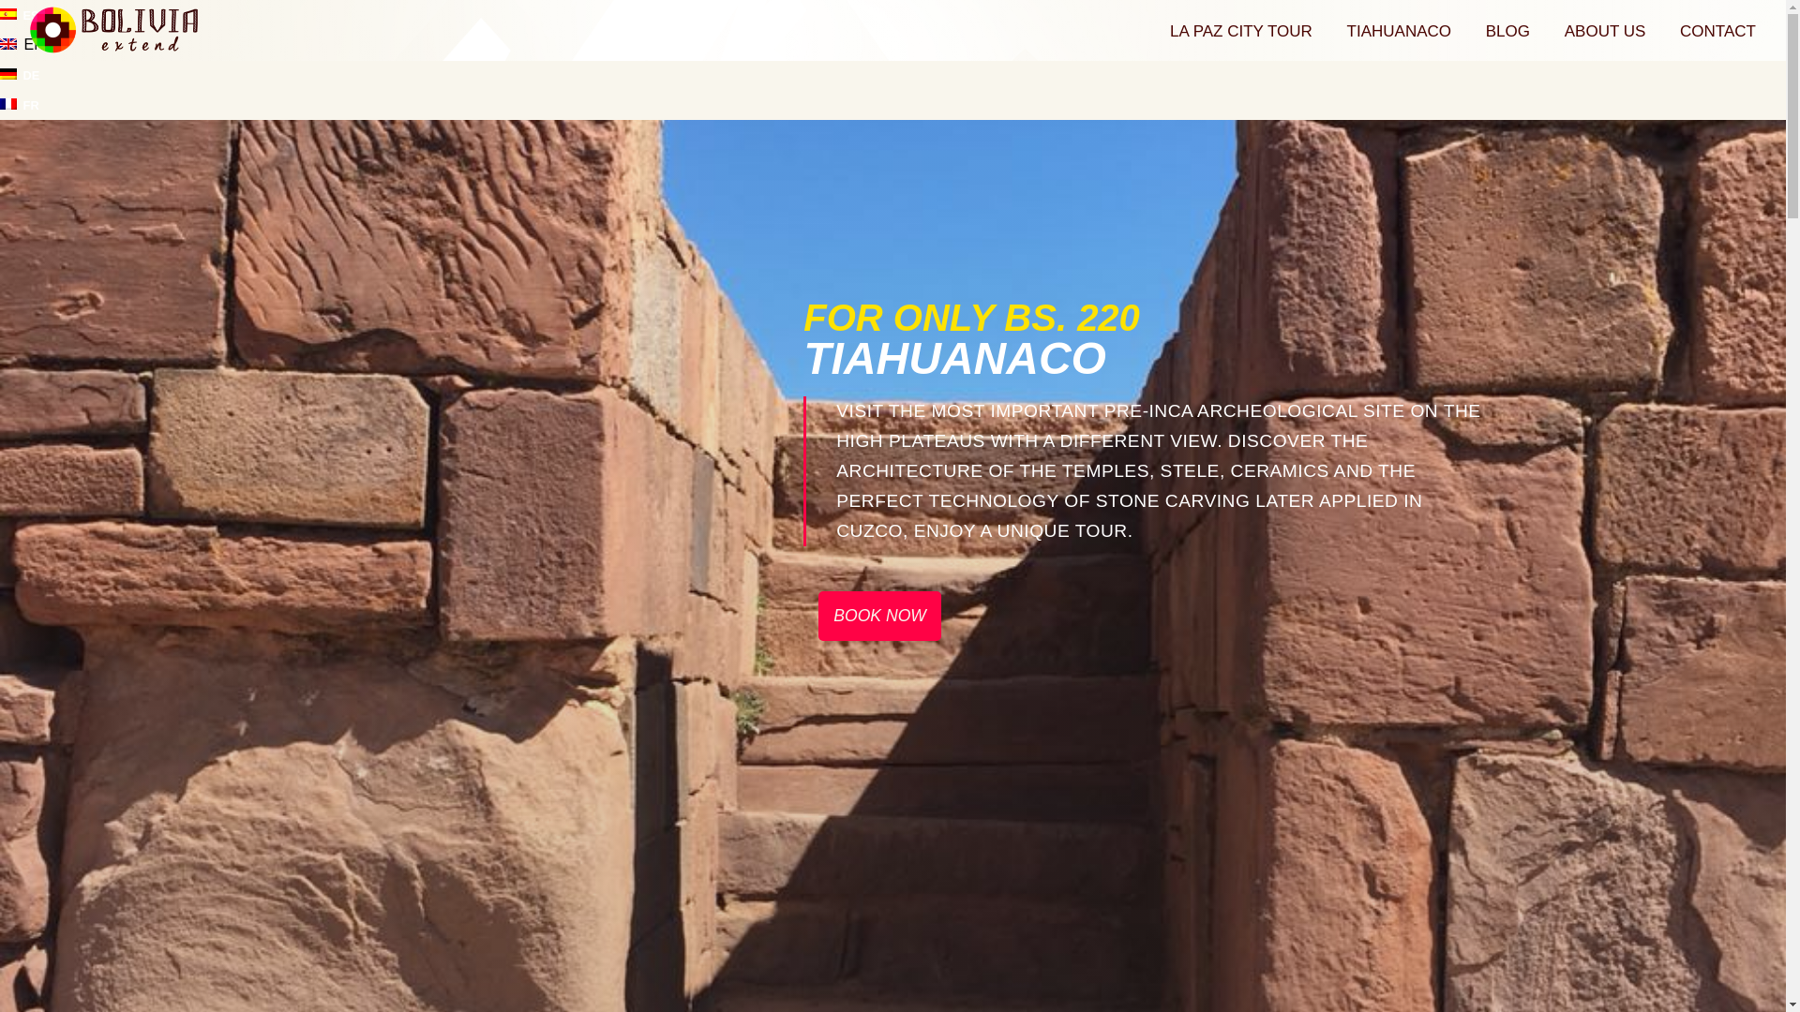 The height and width of the screenshot is (1012, 1800). I want to click on ES, so click(1399, 39).